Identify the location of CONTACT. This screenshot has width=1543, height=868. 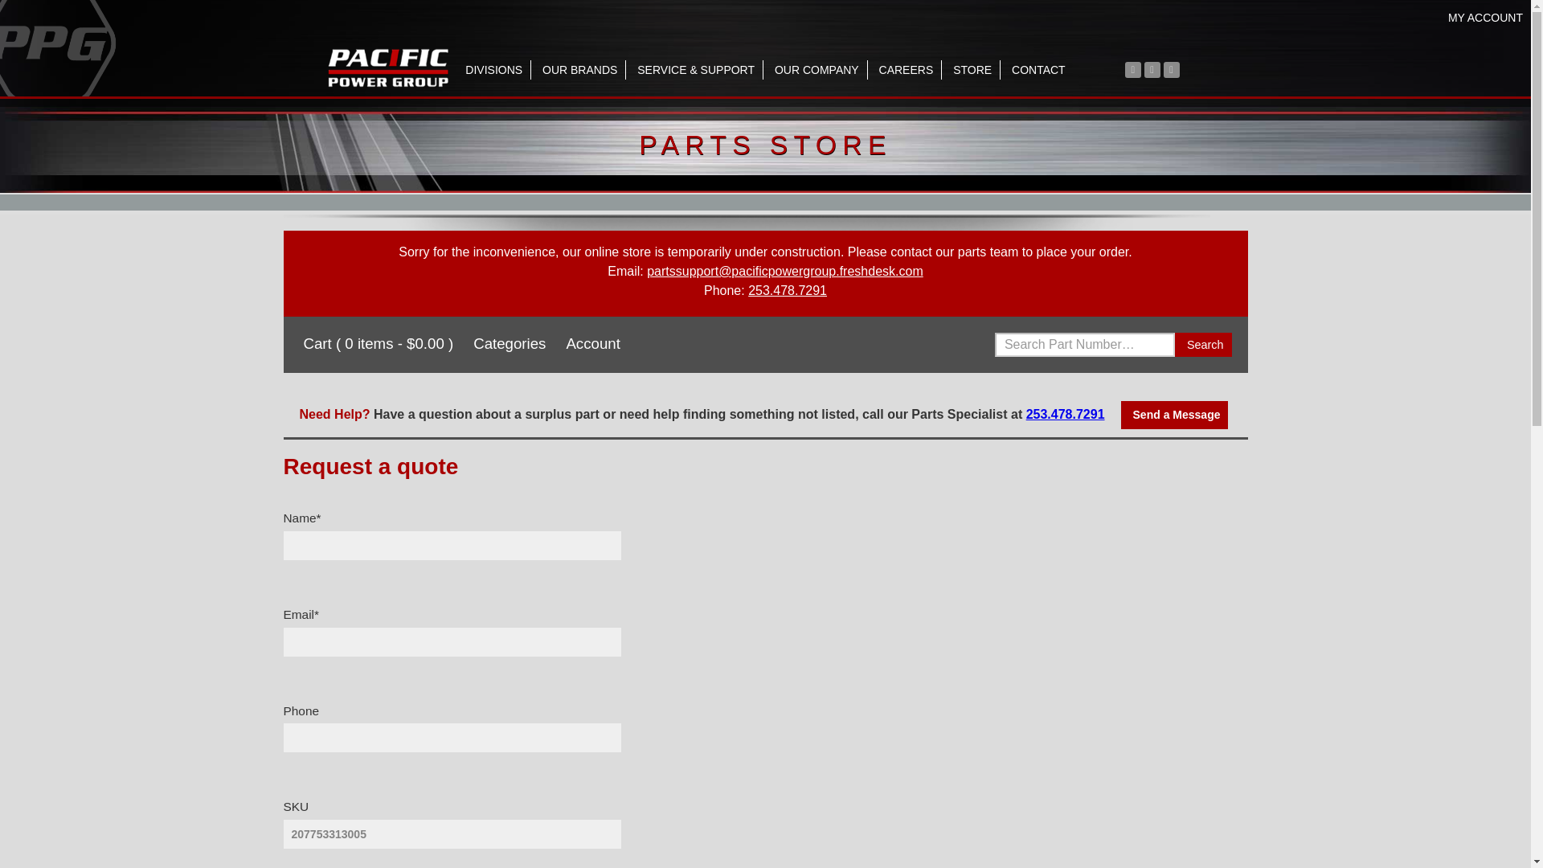
(1038, 69).